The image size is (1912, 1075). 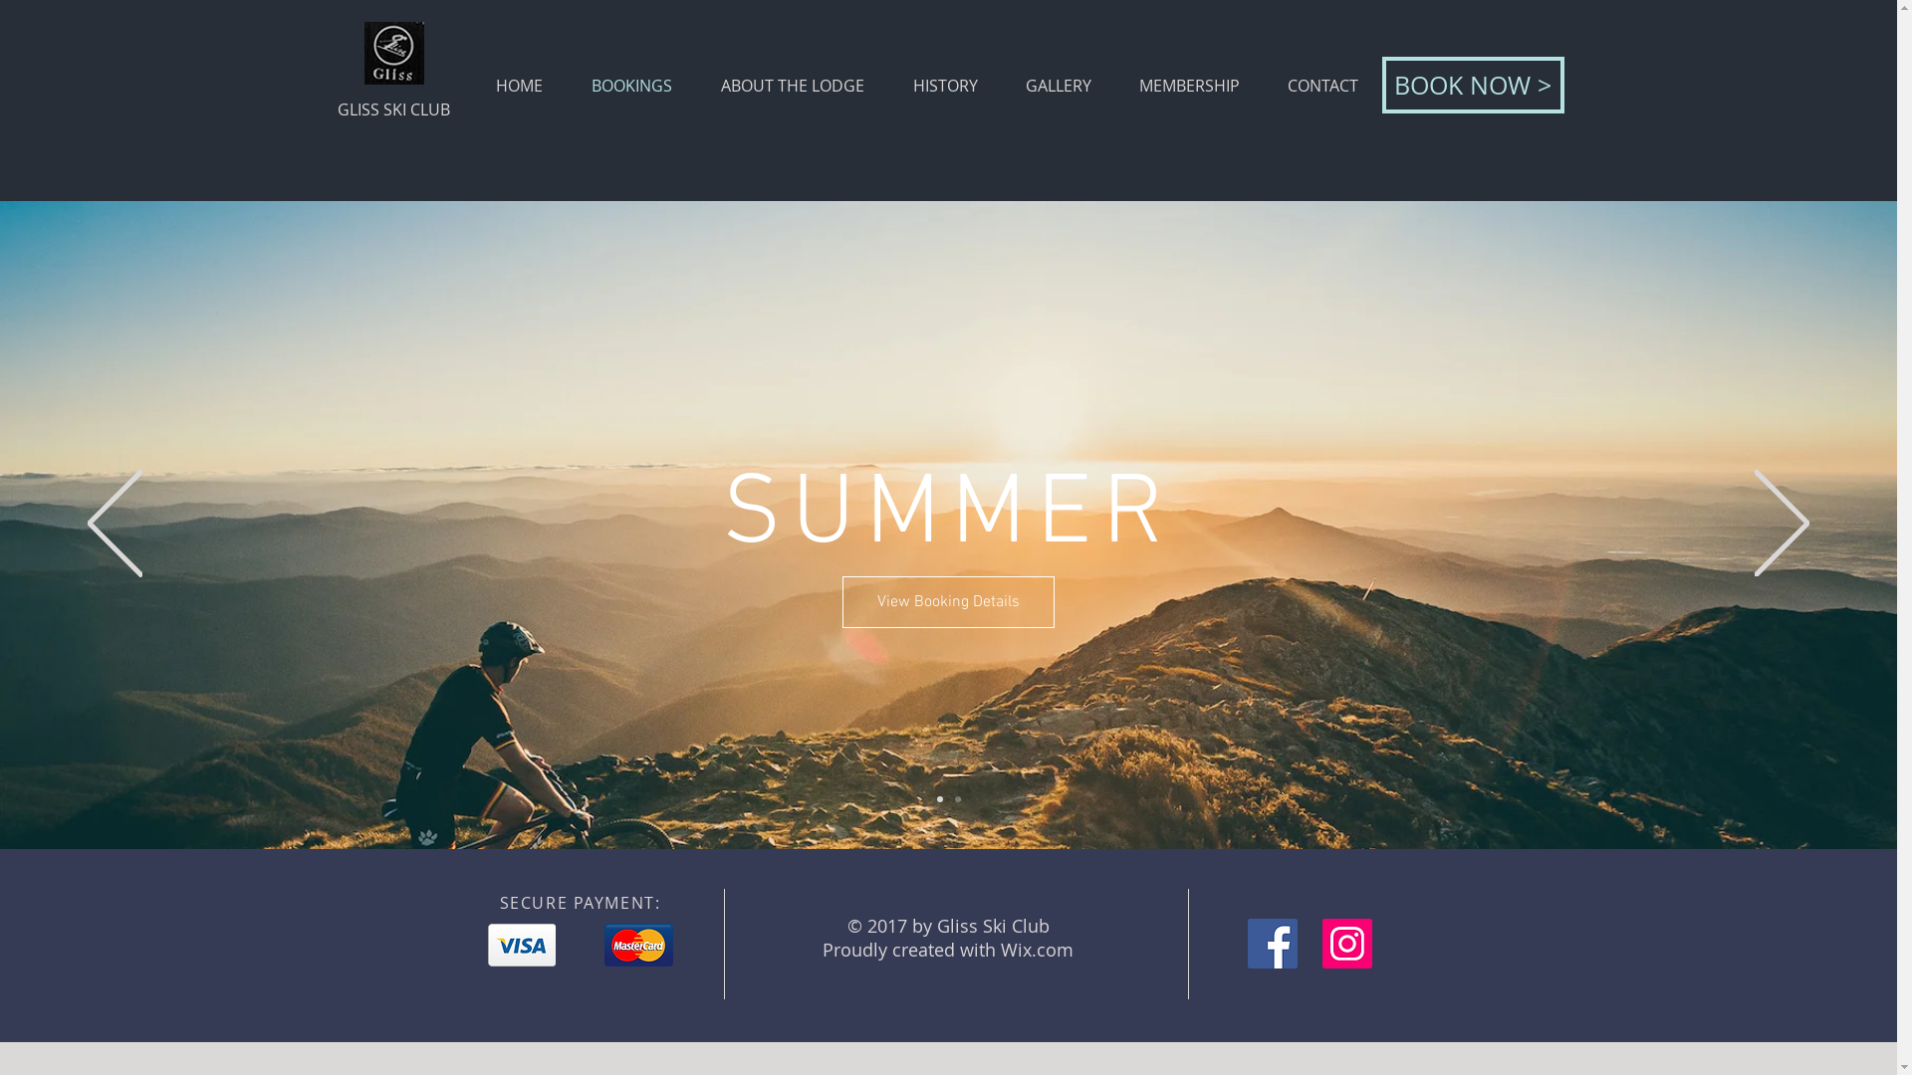 I want to click on CONTACT, so click(x=1322, y=86).